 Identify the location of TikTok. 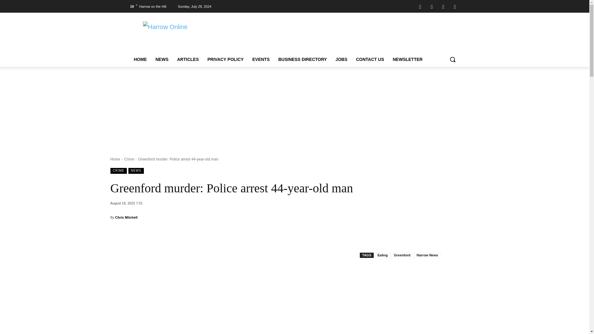
(443, 6).